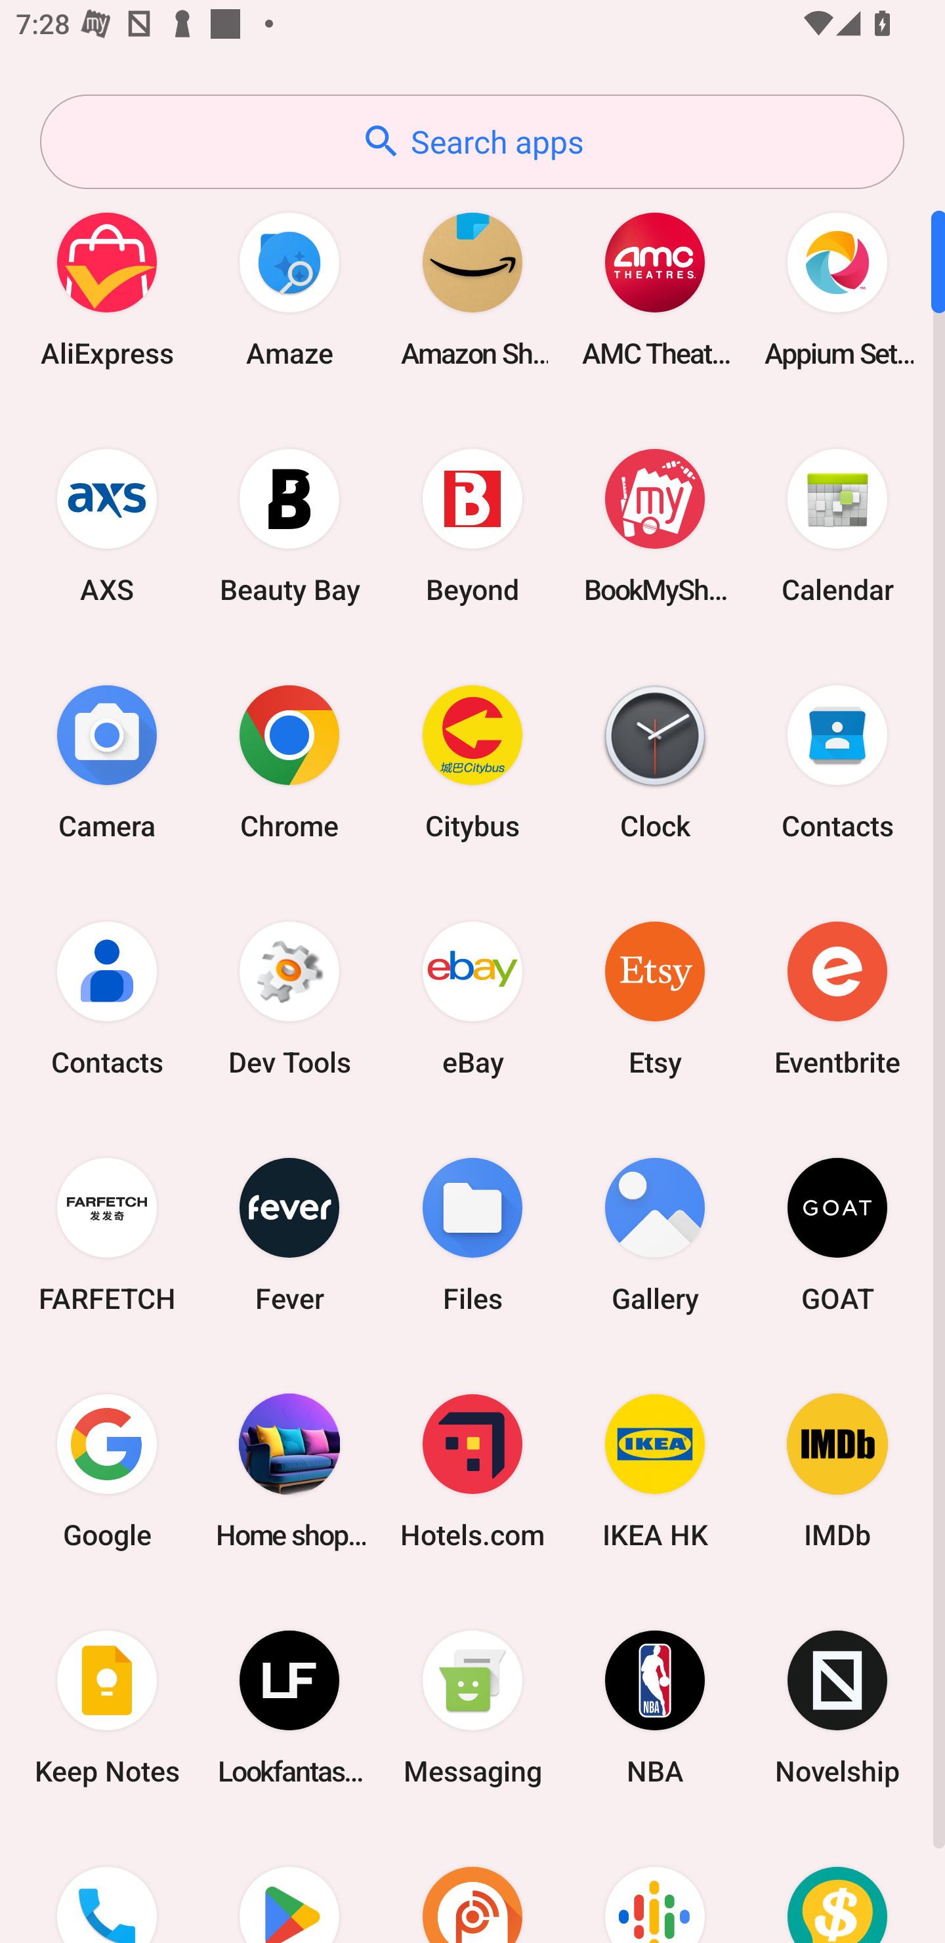  Describe the element at coordinates (289, 1708) in the screenshot. I see `Lookfantastic` at that location.